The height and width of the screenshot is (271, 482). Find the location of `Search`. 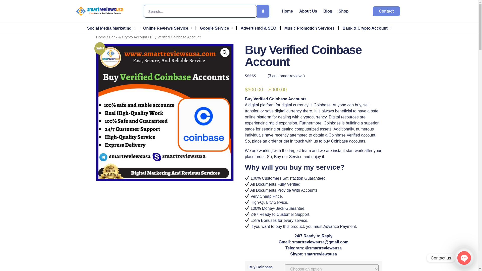

Search is located at coordinates (263, 11).